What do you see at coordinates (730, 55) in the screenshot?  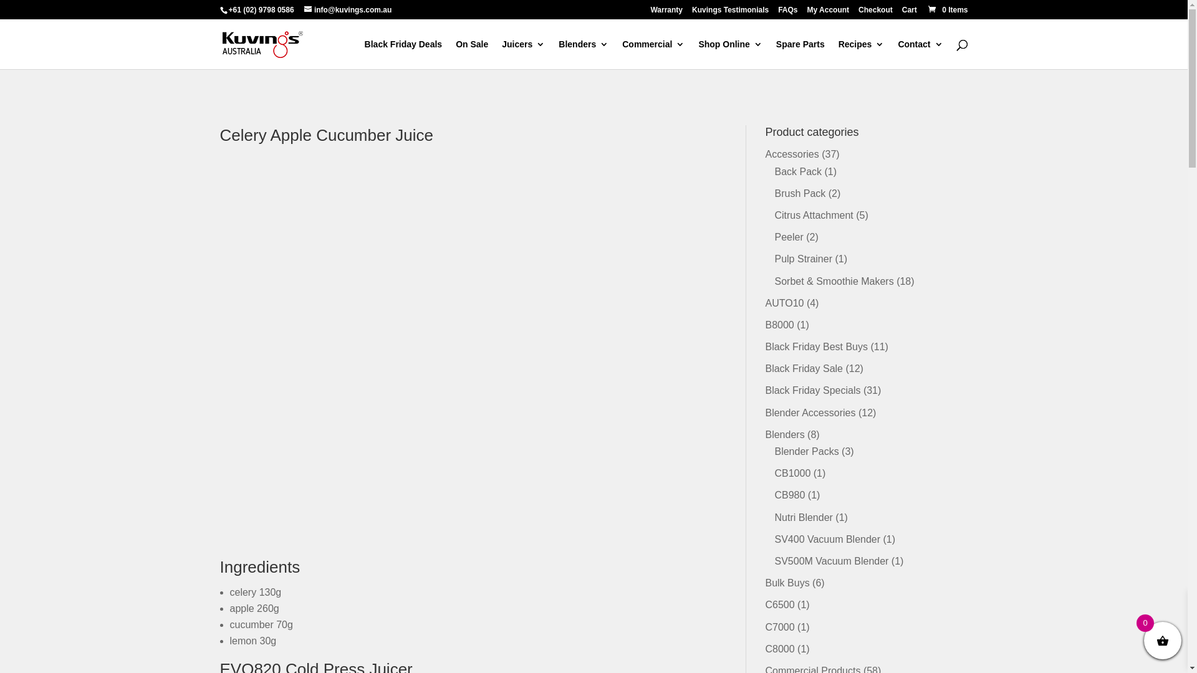 I see `Shop Online` at bounding box center [730, 55].